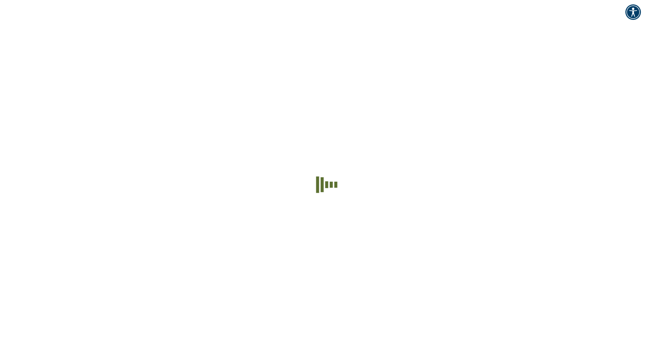  Describe the element at coordinates (37, 63) in the screenshot. I see `logo` at that location.